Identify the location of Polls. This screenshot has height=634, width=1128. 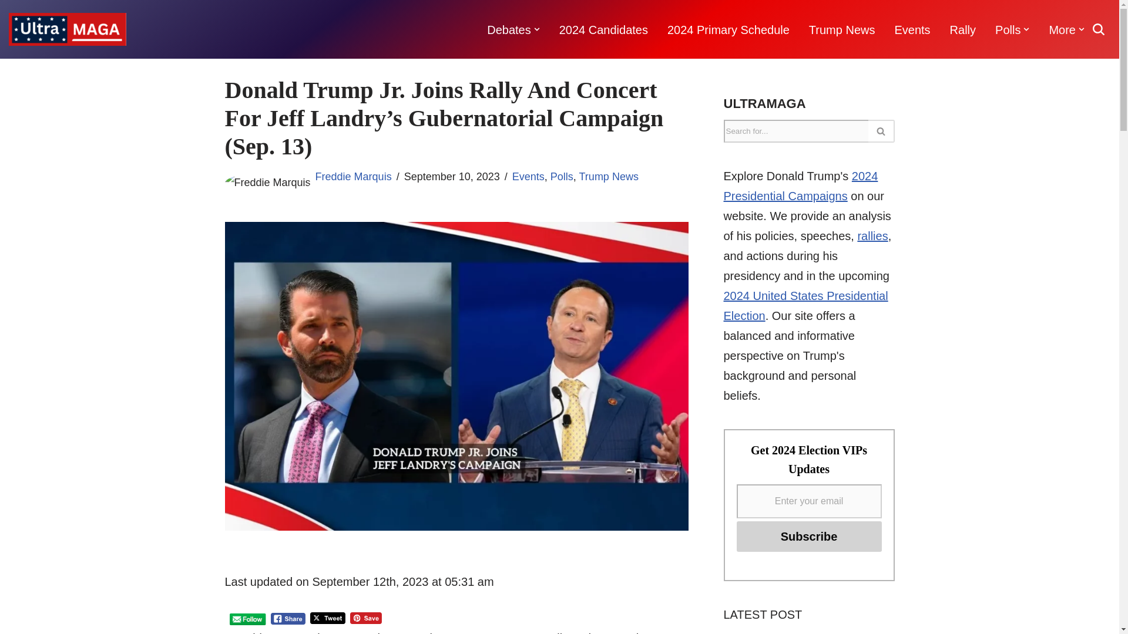
(1008, 29).